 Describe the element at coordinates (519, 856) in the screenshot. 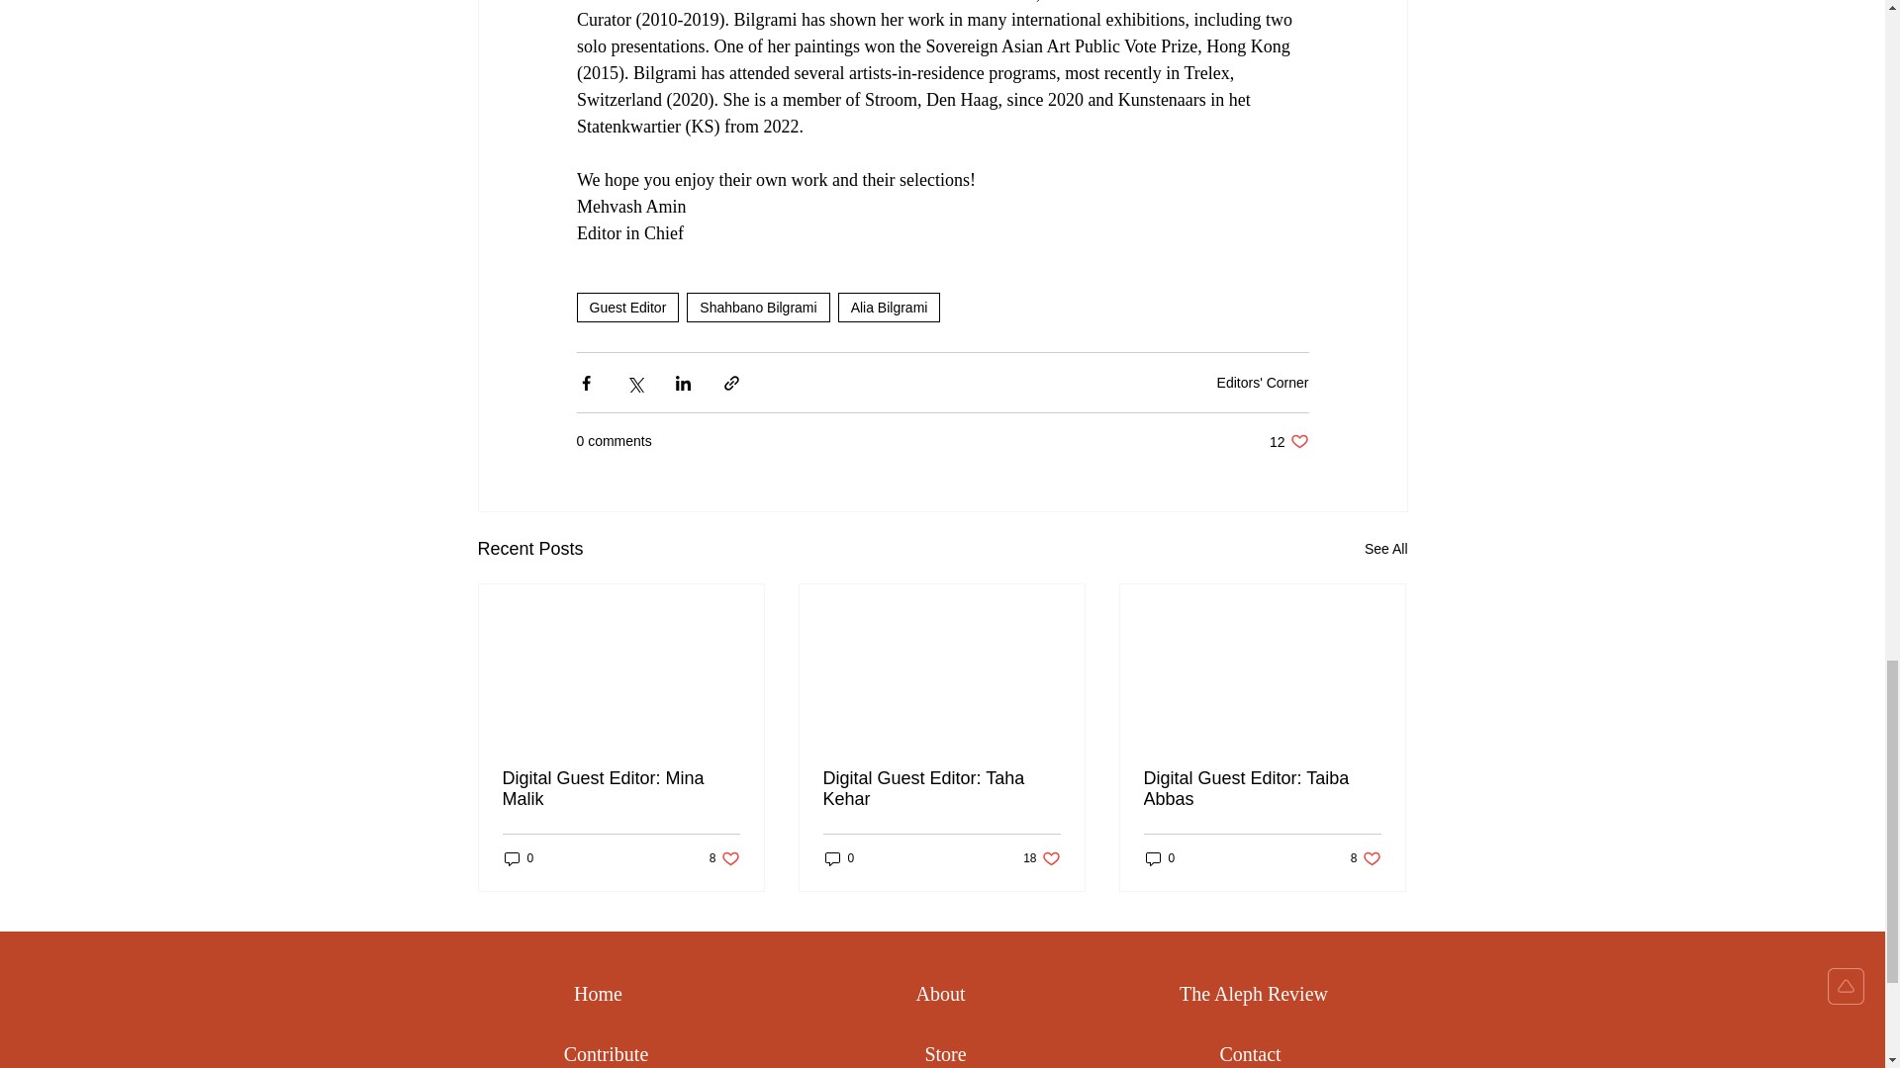

I see `Guest Editor` at that location.